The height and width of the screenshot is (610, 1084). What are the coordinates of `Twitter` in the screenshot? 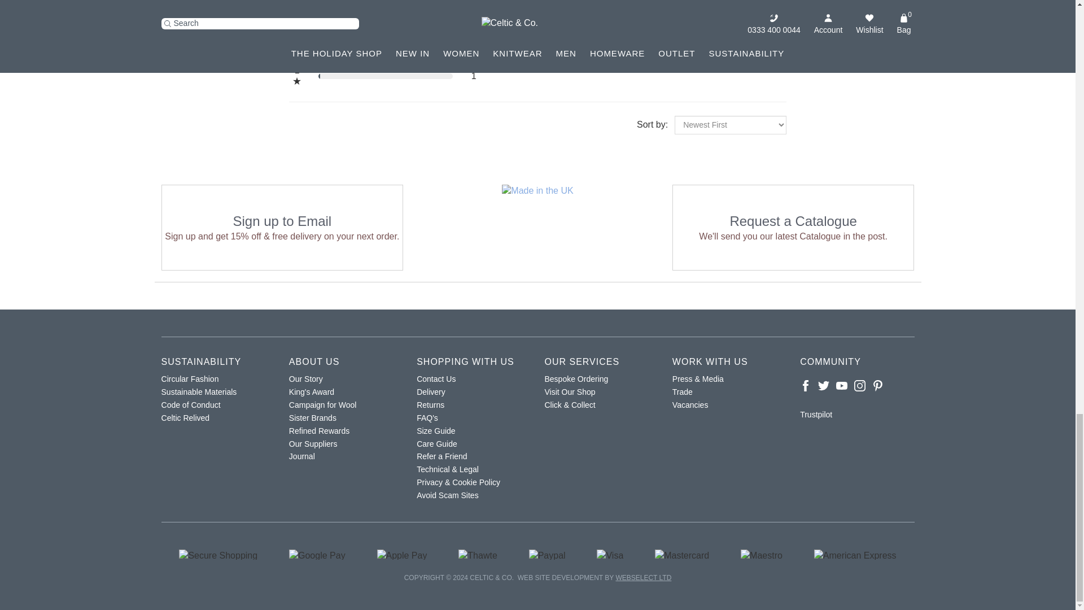 It's located at (823, 385).